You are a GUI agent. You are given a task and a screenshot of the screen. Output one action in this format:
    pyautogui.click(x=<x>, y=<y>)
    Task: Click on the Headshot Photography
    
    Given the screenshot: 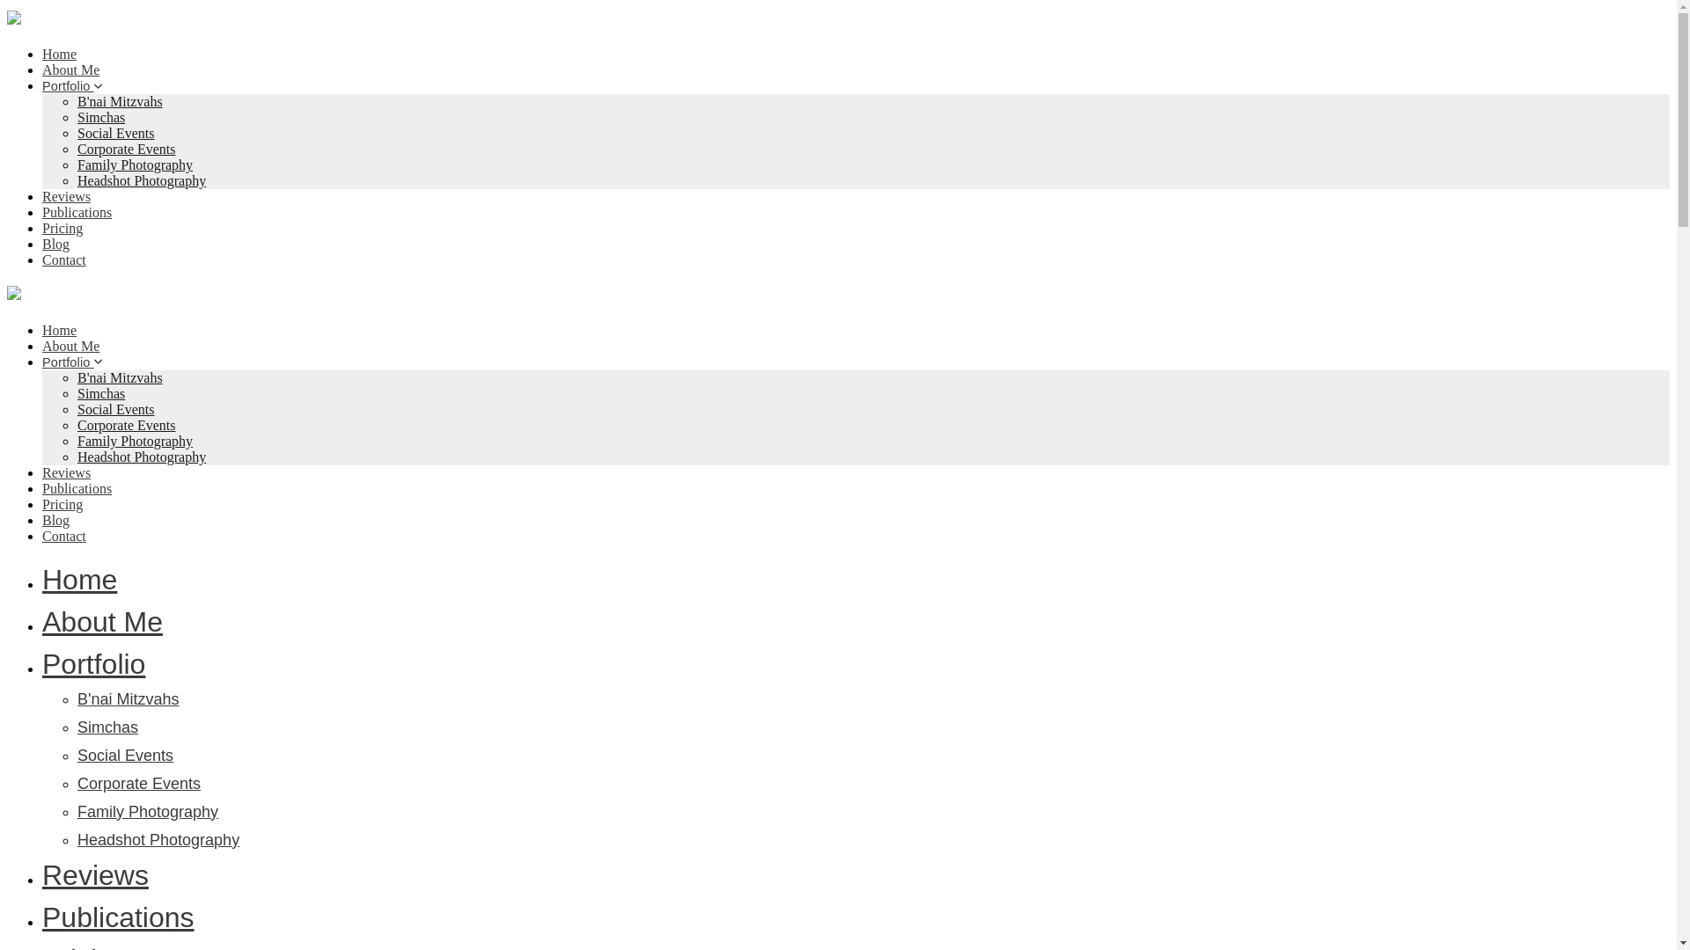 What is the action you would take?
    pyautogui.click(x=158, y=840)
    